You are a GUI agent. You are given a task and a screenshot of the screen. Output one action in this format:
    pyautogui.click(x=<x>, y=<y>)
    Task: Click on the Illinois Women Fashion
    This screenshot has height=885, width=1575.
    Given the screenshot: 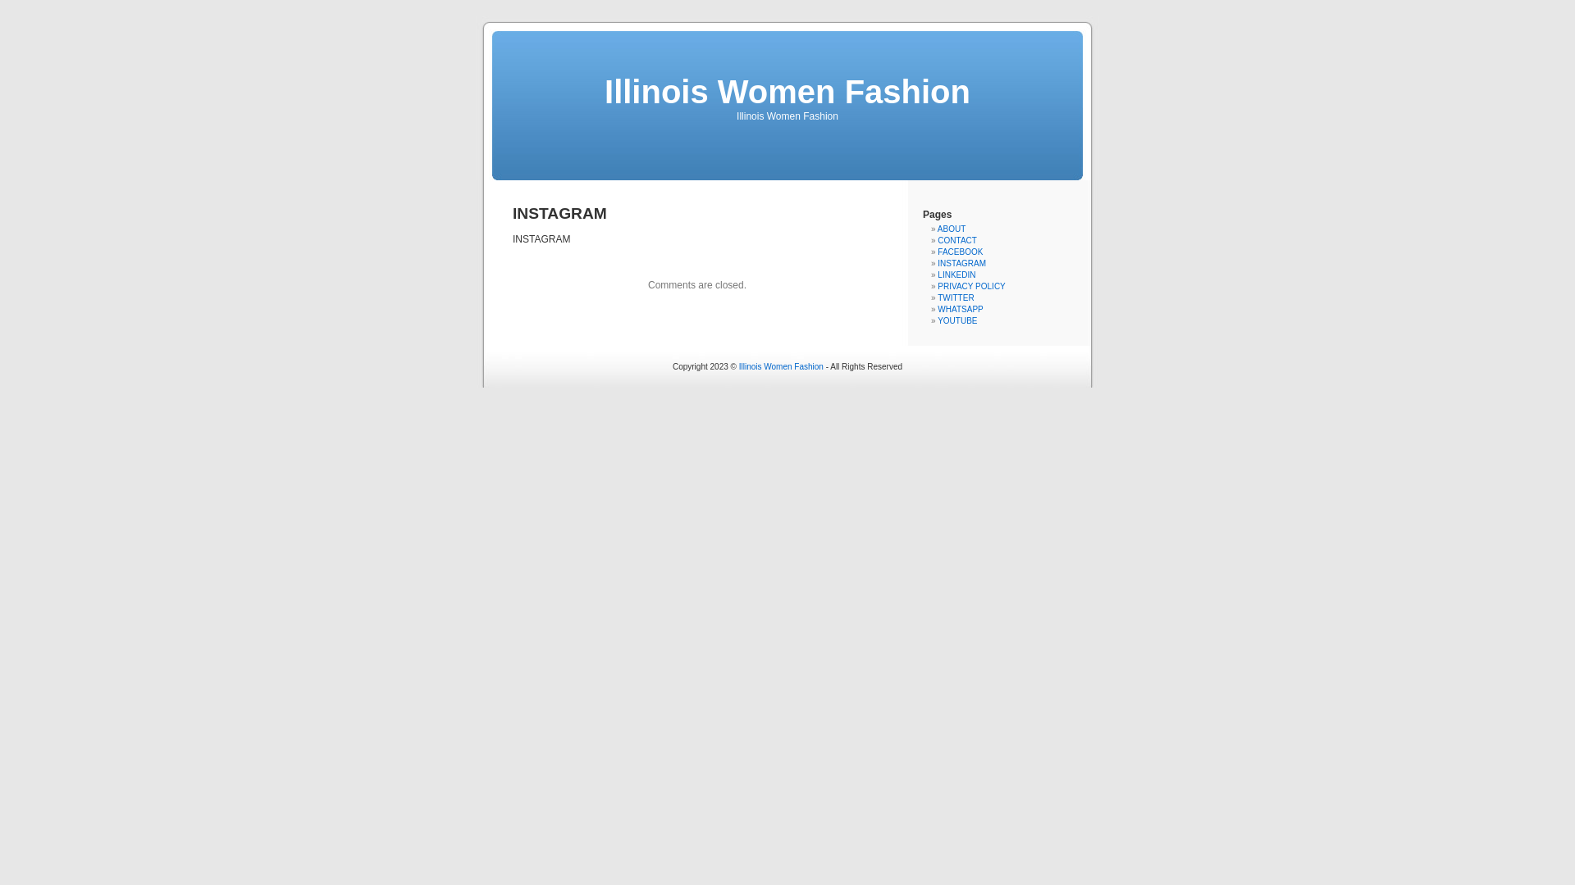 What is the action you would take?
    pyautogui.click(x=781, y=367)
    